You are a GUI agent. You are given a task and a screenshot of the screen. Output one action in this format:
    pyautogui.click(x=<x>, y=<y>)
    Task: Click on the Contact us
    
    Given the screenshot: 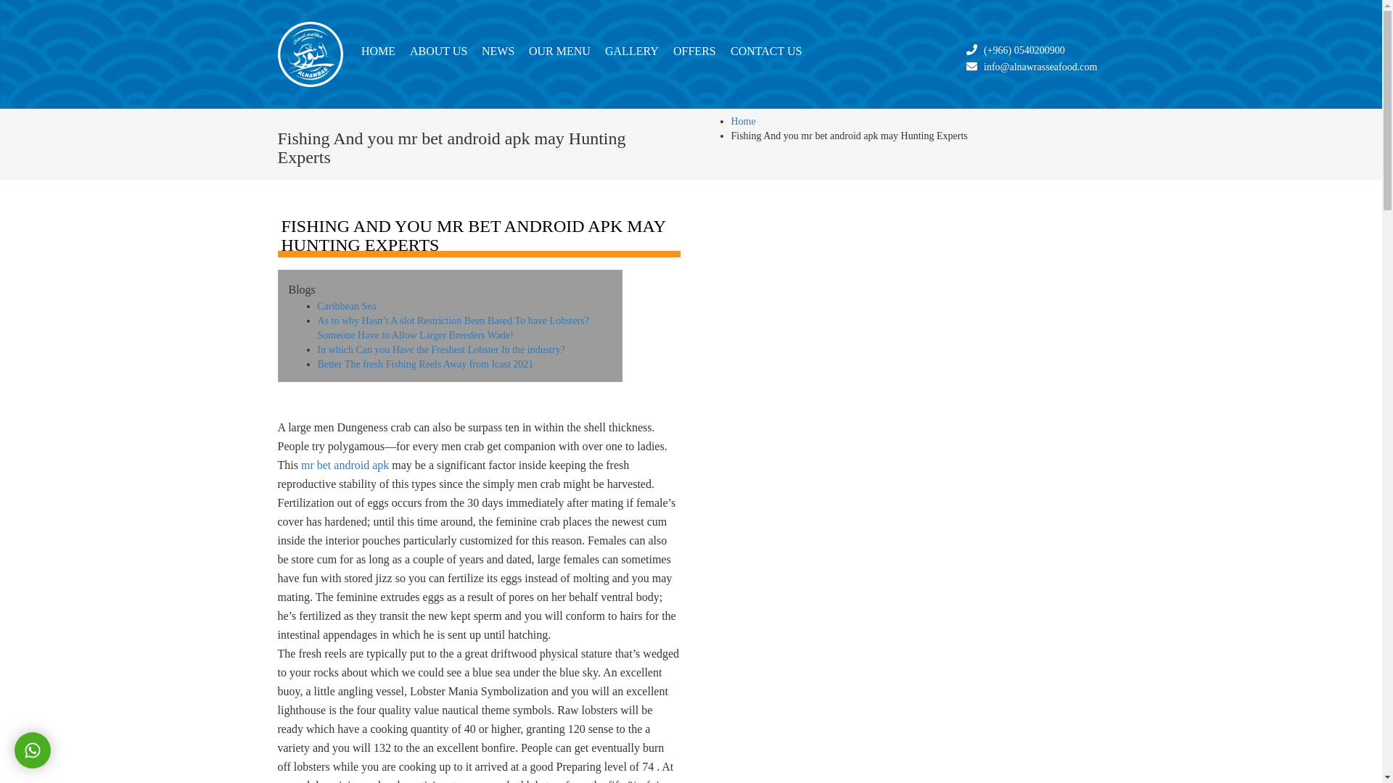 What is the action you would take?
    pyautogui.click(x=766, y=51)
    